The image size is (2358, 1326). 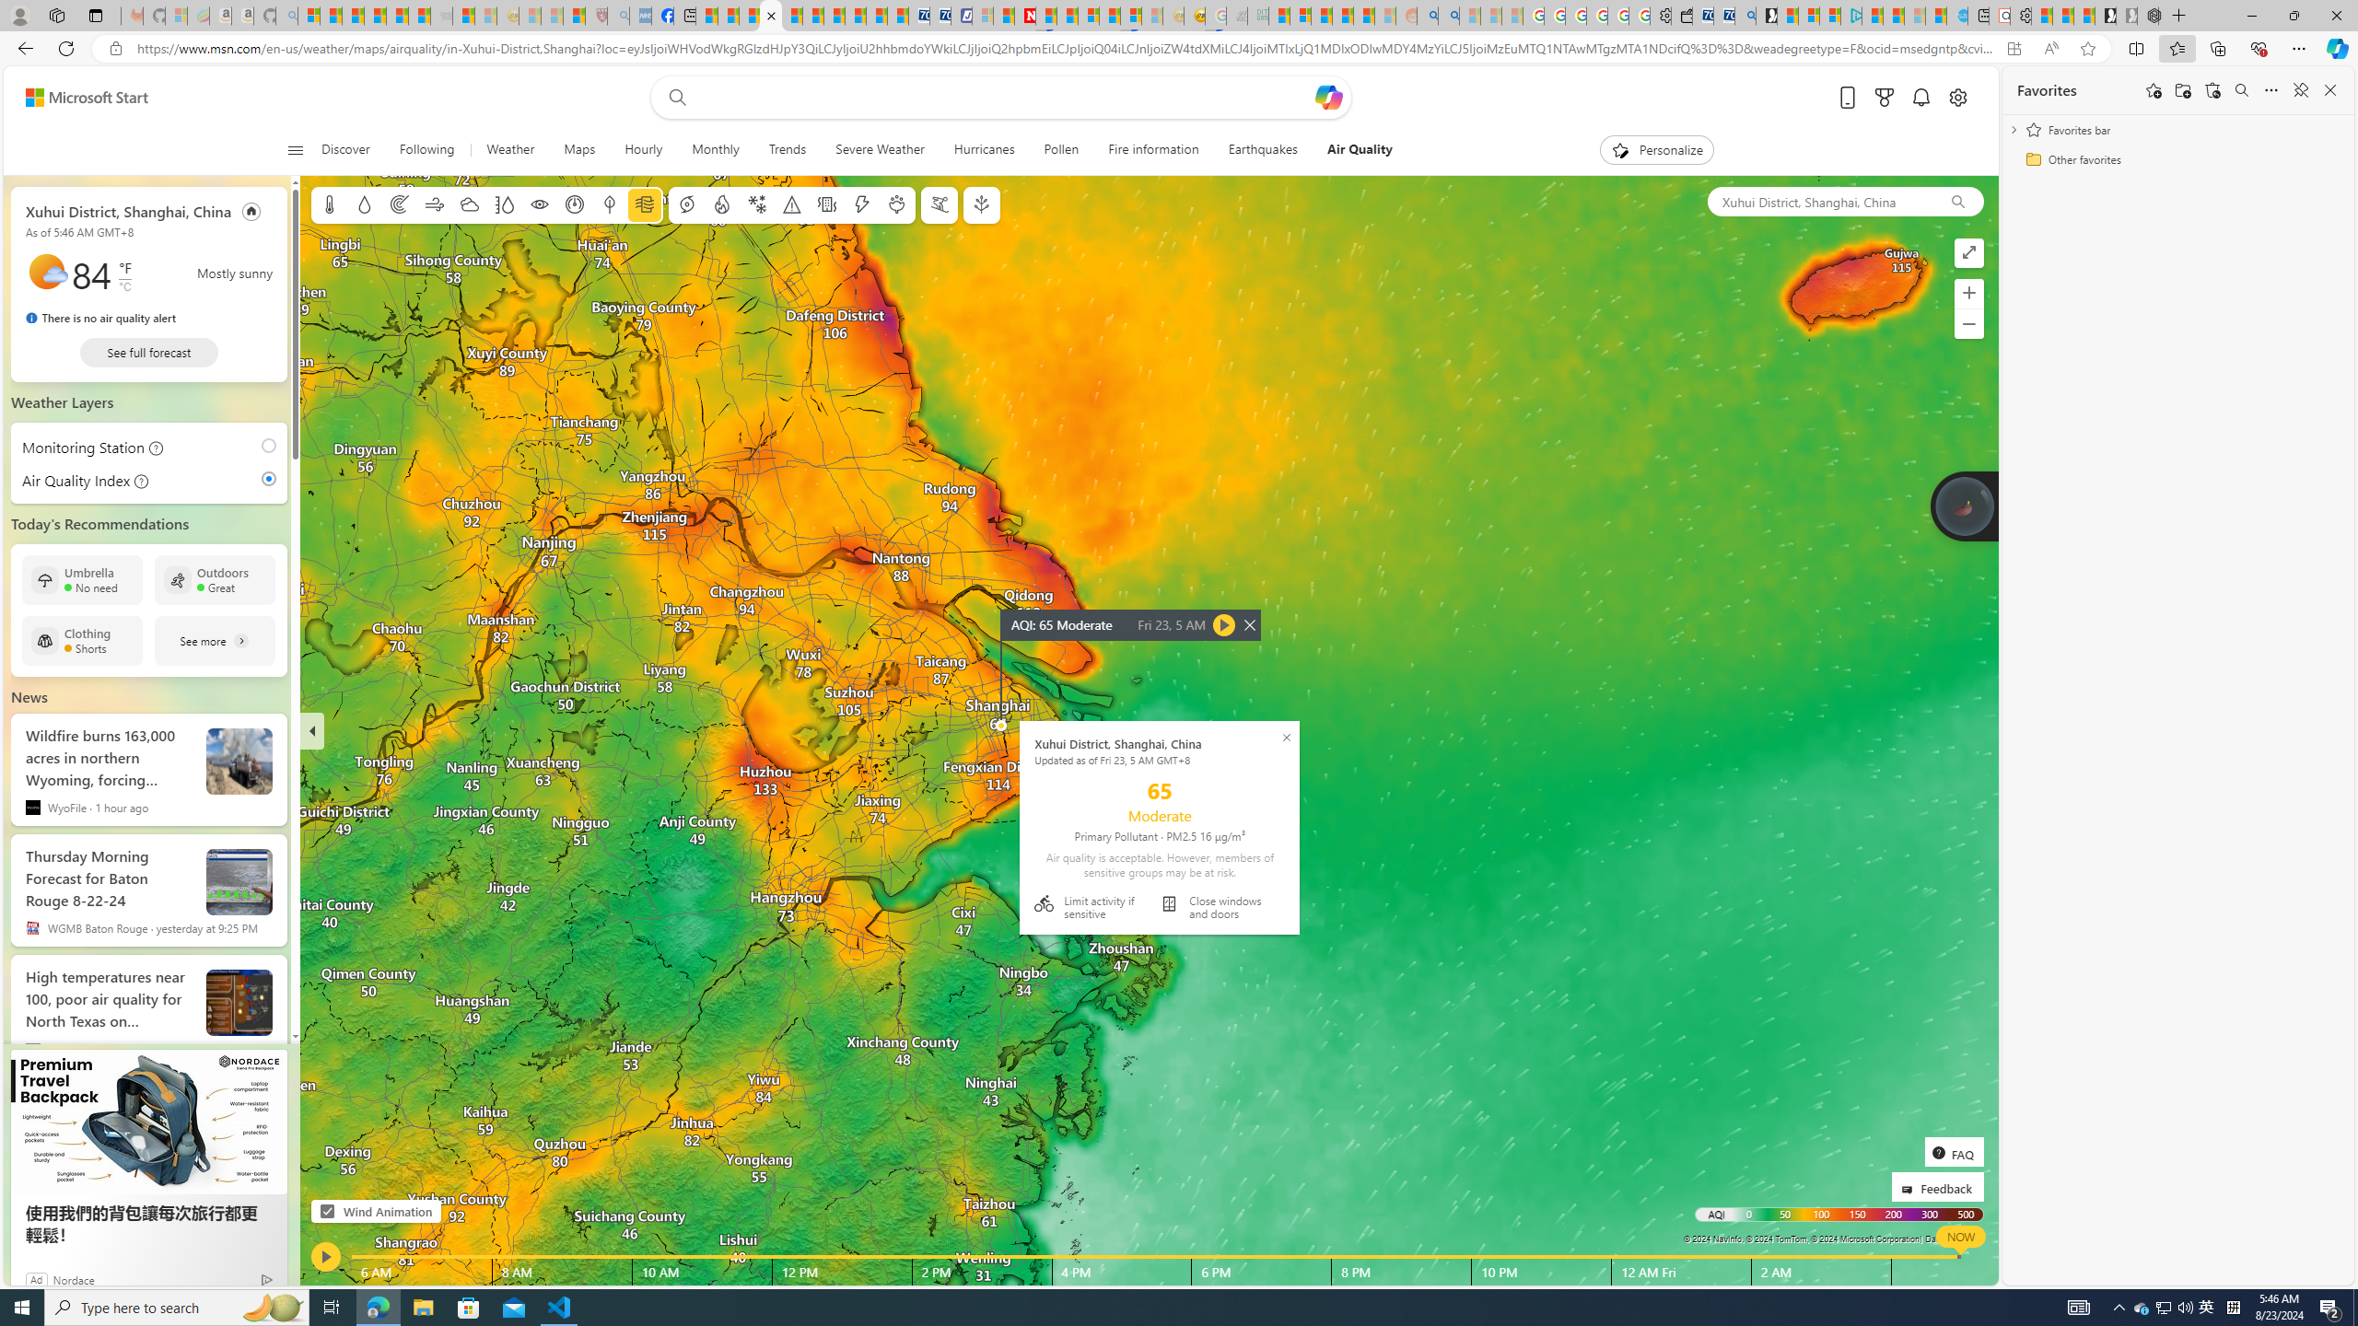 What do you see at coordinates (400, 204) in the screenshot?
I see `Radar` at bounding box center [400, 204].